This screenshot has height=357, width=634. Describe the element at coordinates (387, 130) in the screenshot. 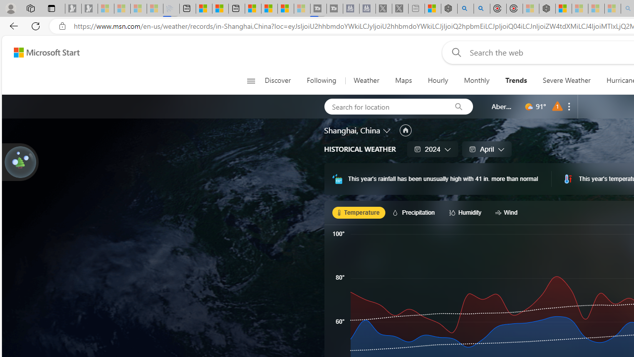

I see `Change location` at that location.